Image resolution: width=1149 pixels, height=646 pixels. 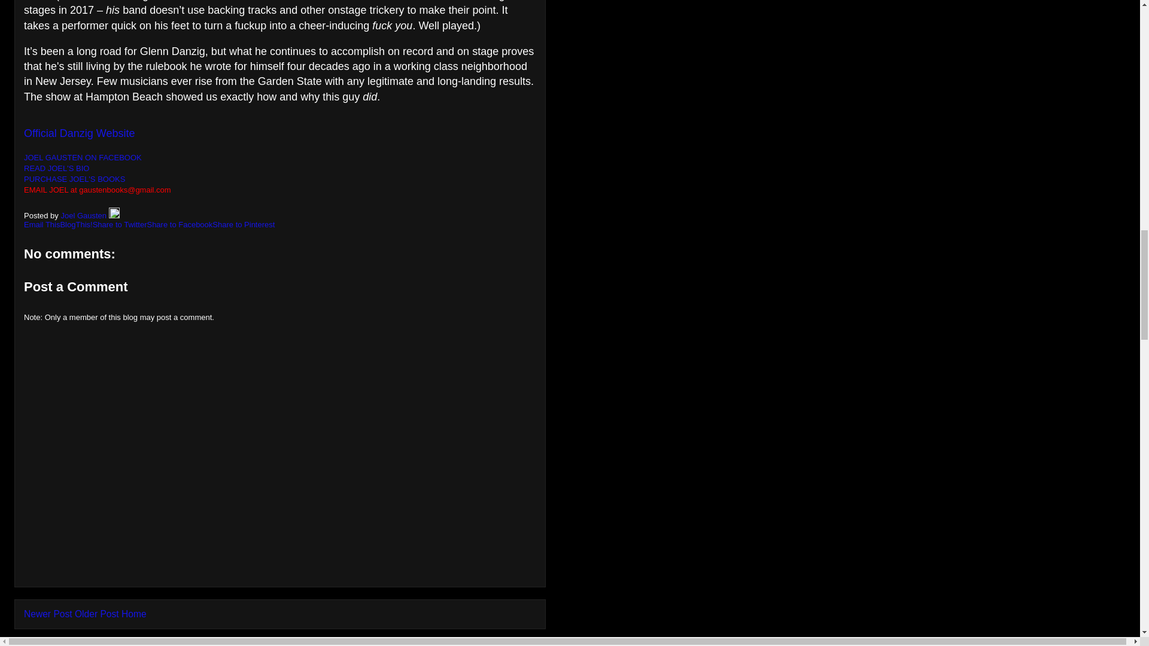 What do you see at coordinates (97, 614) in the screenshot?
I see `Older Post` at bounding box center [97, 614].